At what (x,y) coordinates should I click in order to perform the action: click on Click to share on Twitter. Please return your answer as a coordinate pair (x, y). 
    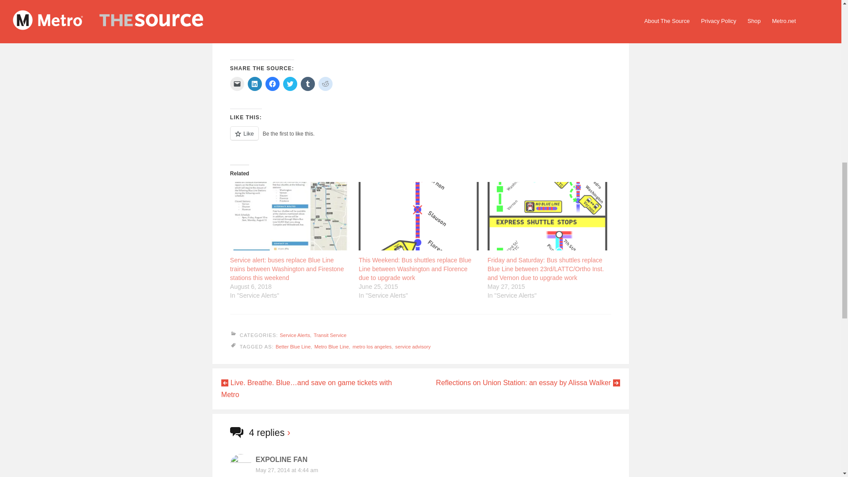
    Looking at the image, I should click on (290, 84).